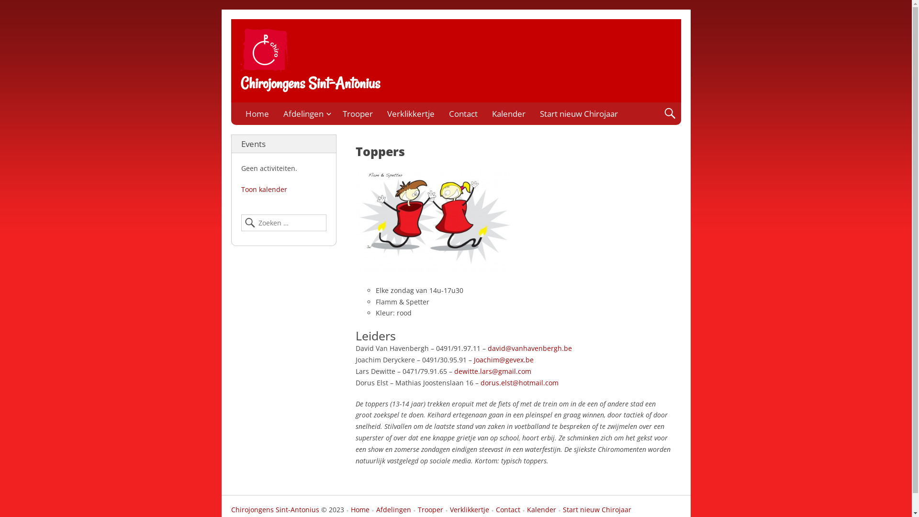  I want to click on Zoeken, so click(17, 8).